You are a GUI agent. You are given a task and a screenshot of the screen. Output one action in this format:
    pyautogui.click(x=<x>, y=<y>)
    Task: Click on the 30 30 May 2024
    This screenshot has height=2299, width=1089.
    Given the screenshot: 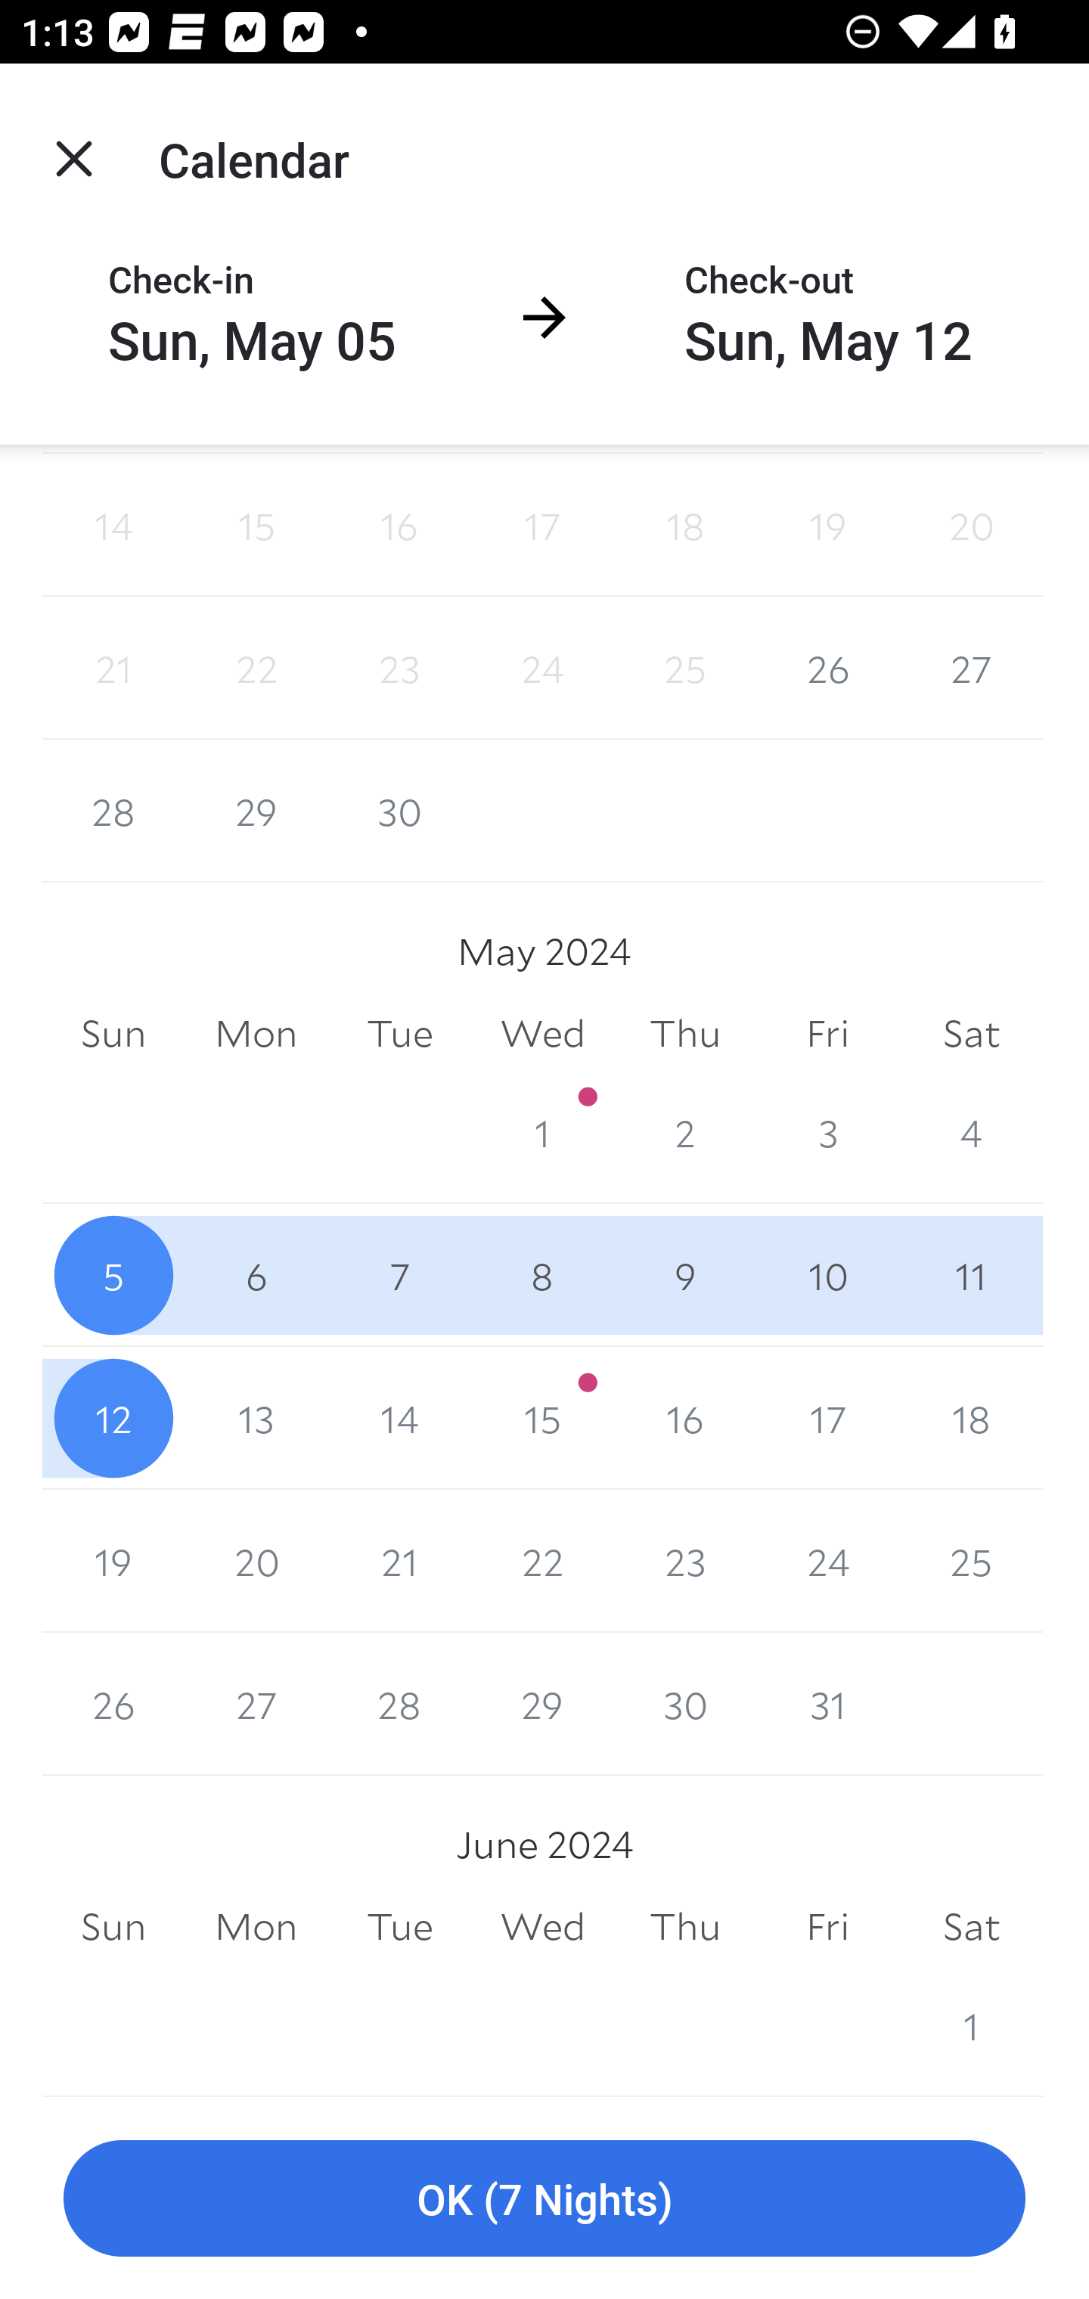 What is the action you would take?
    pyautogui.click(x=685, y=1703)
    